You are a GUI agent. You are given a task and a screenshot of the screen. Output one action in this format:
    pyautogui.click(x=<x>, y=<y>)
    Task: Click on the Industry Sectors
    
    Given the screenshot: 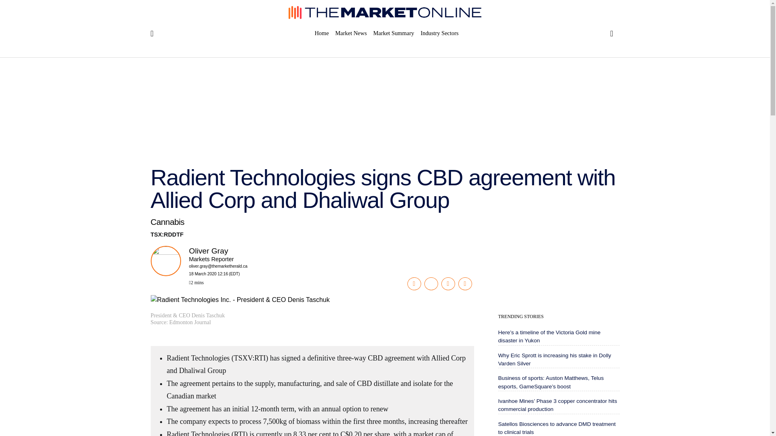 What is the action you would take?
    pyautogui.click(x=438, y=33)
    